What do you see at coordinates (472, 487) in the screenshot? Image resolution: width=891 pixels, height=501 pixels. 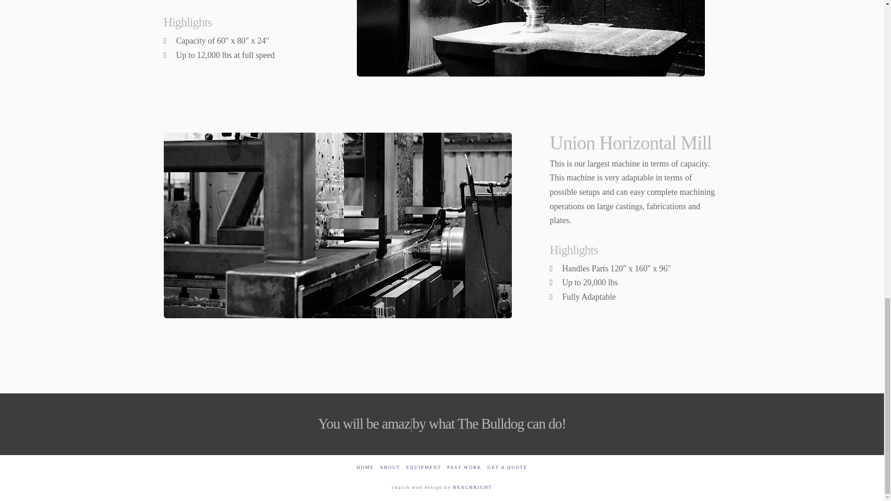 I see `church web design by REACHRIGHT` at bounding box center [472, 487].